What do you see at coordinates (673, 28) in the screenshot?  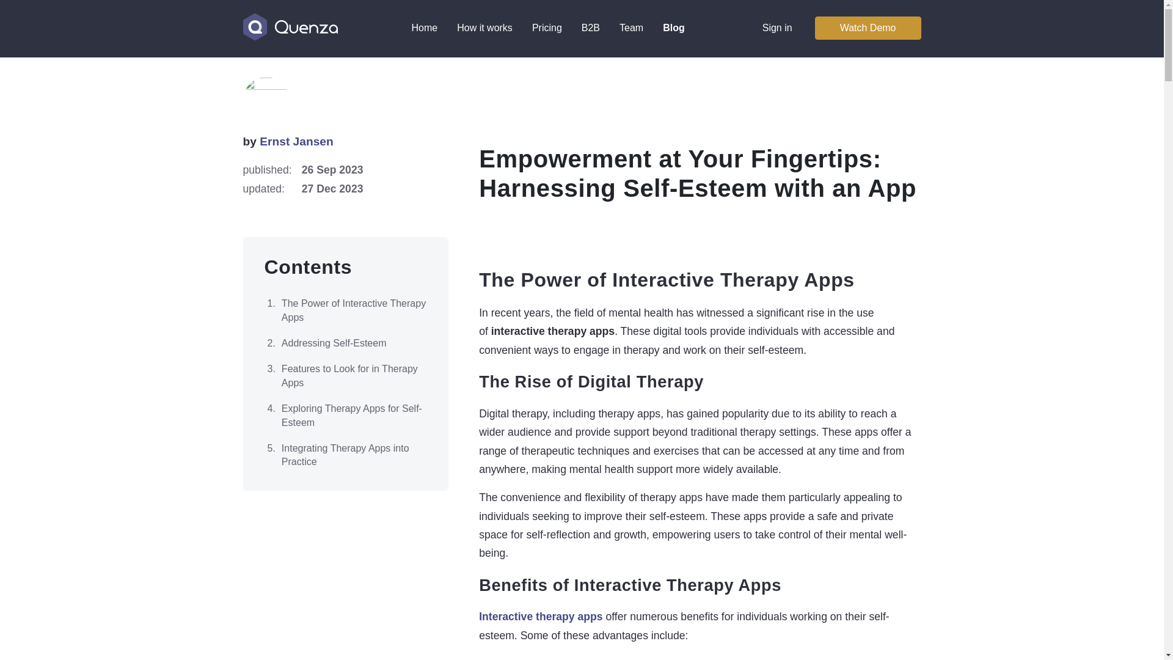 I see `Blog` at bounding box center [673, 28].